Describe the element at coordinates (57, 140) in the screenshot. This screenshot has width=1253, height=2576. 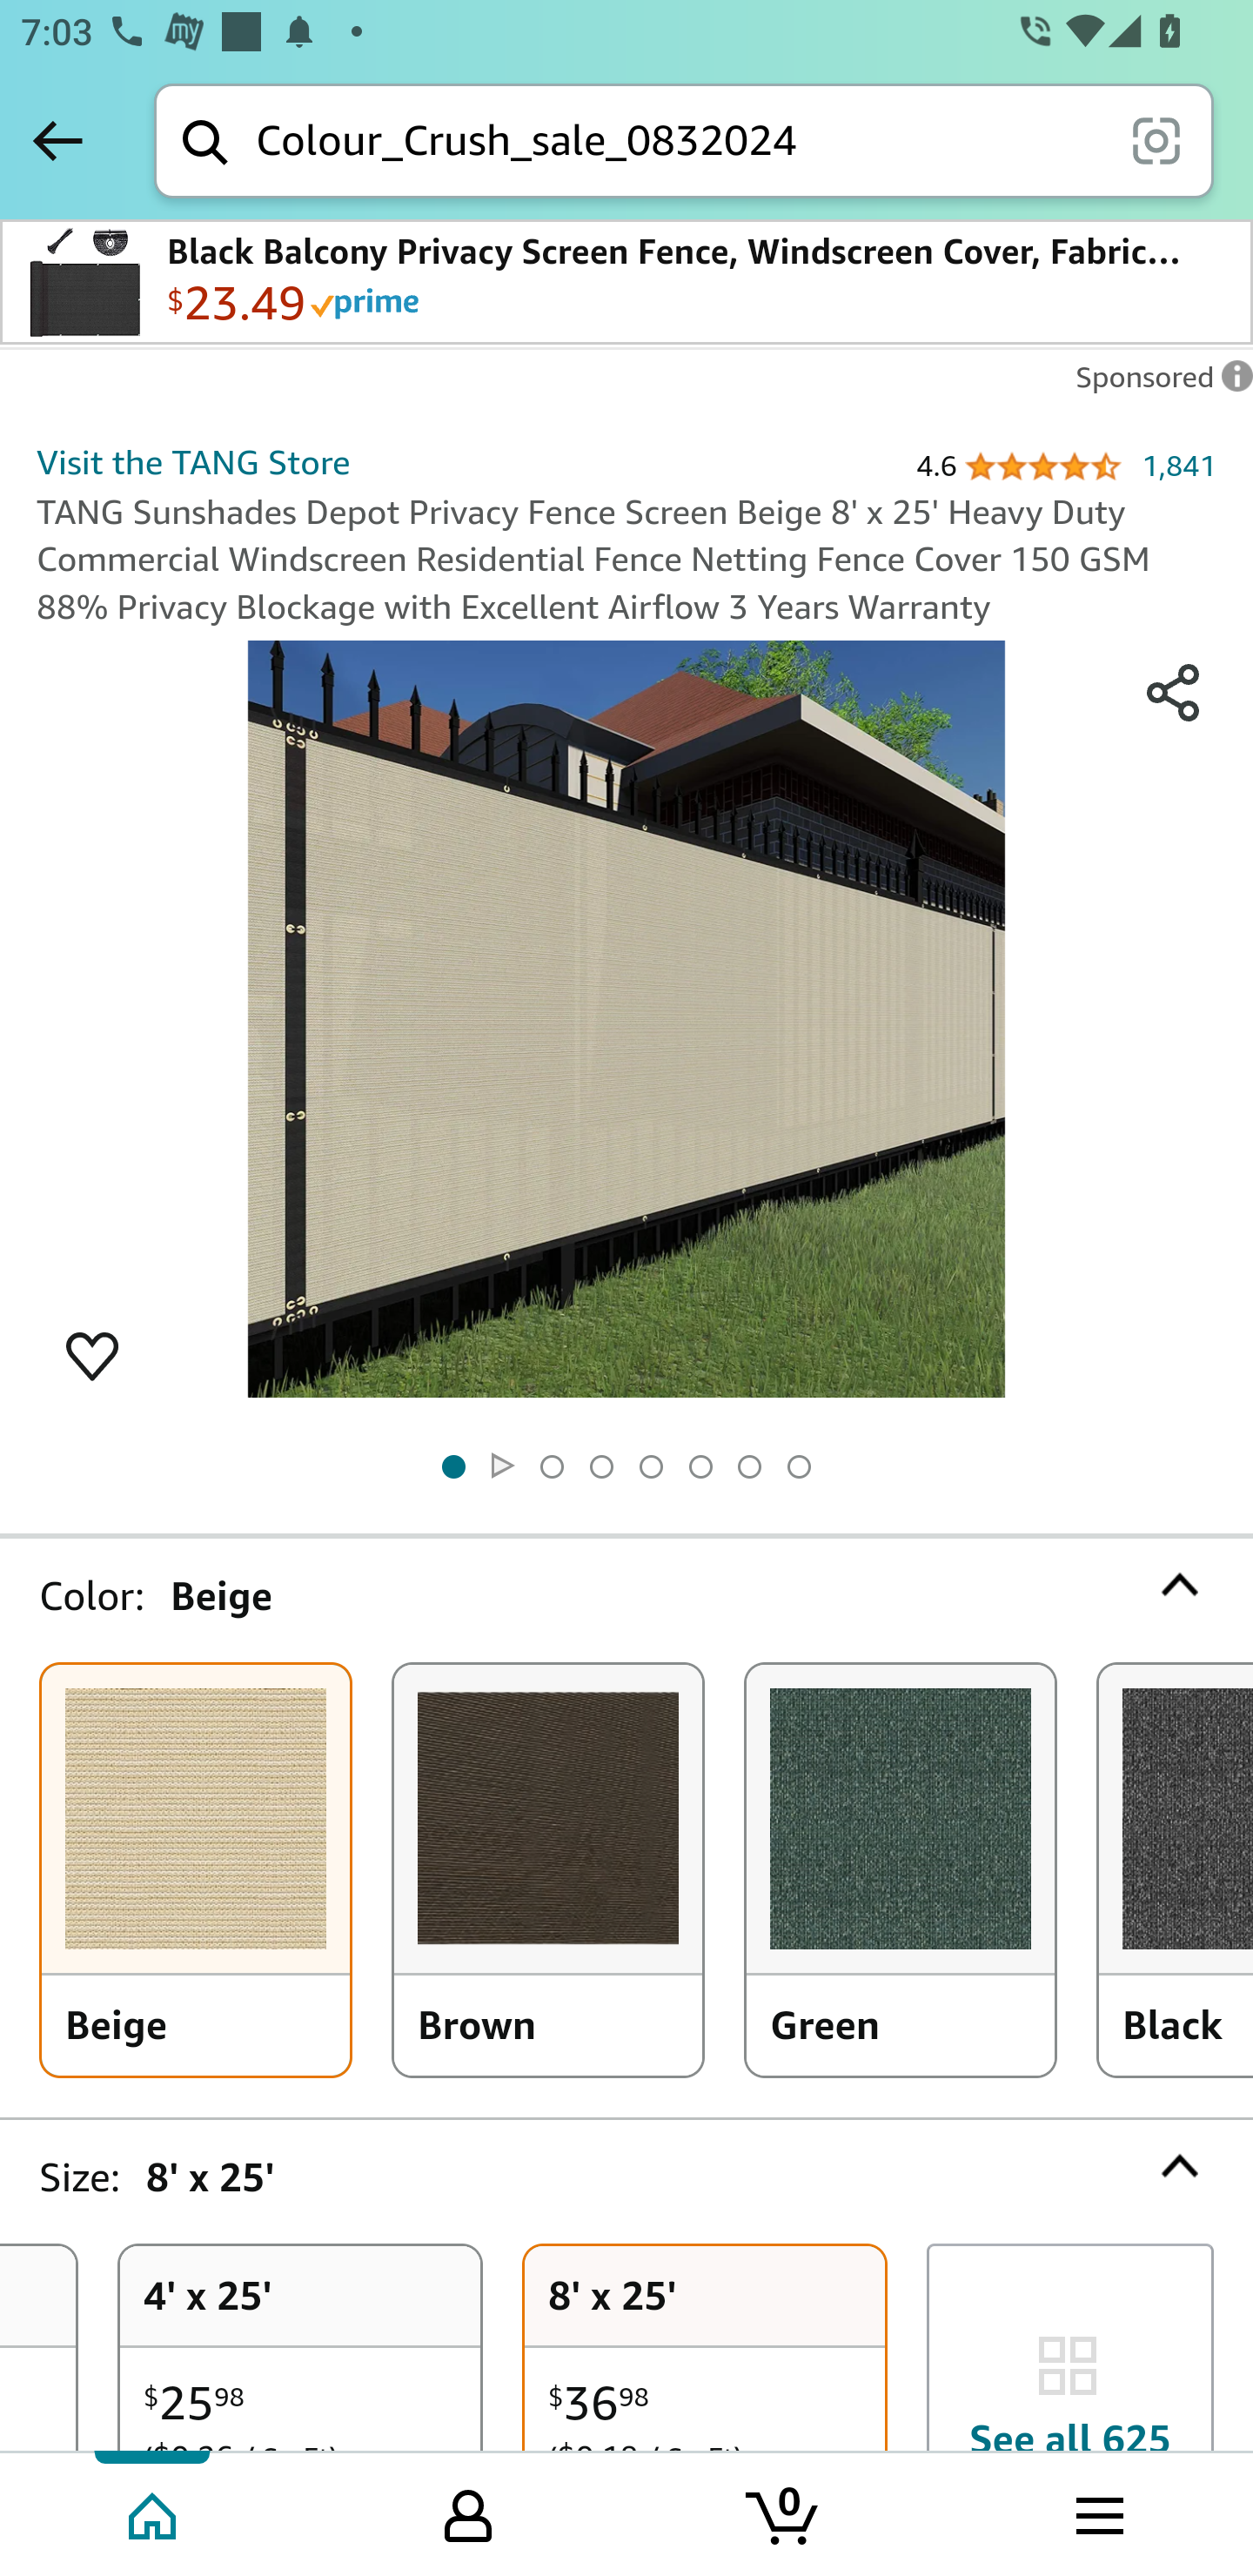
I see `Back` at that location.